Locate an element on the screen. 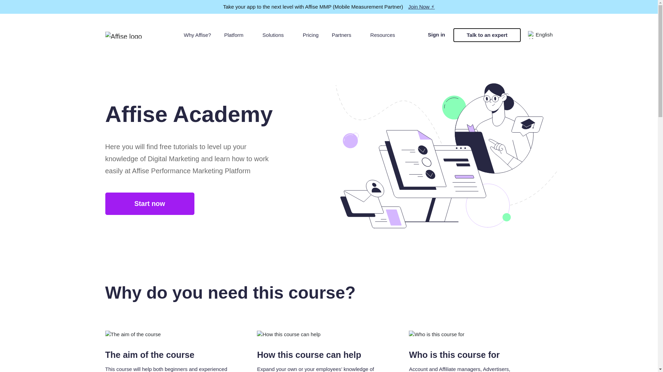  Why Affise? is located at coordinates (197, 35).